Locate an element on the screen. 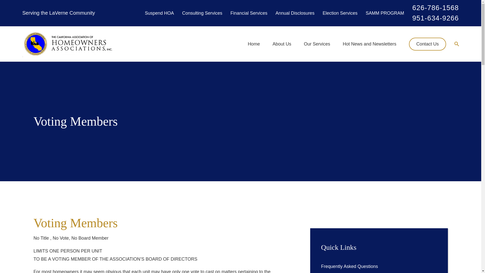 This screenshot has width=485, height=273. Suspend HOA is located at coordinates (159, 13).